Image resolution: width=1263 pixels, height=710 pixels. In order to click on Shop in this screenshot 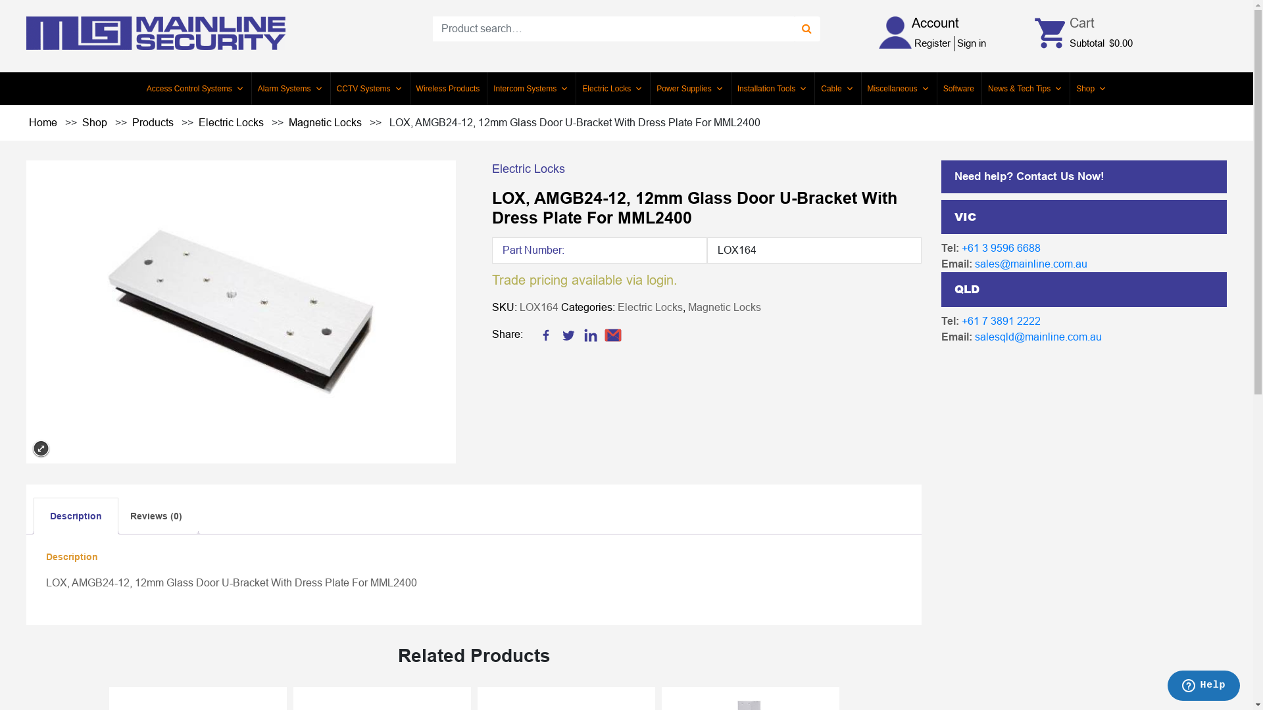, I will do `click(1091, 89)`.